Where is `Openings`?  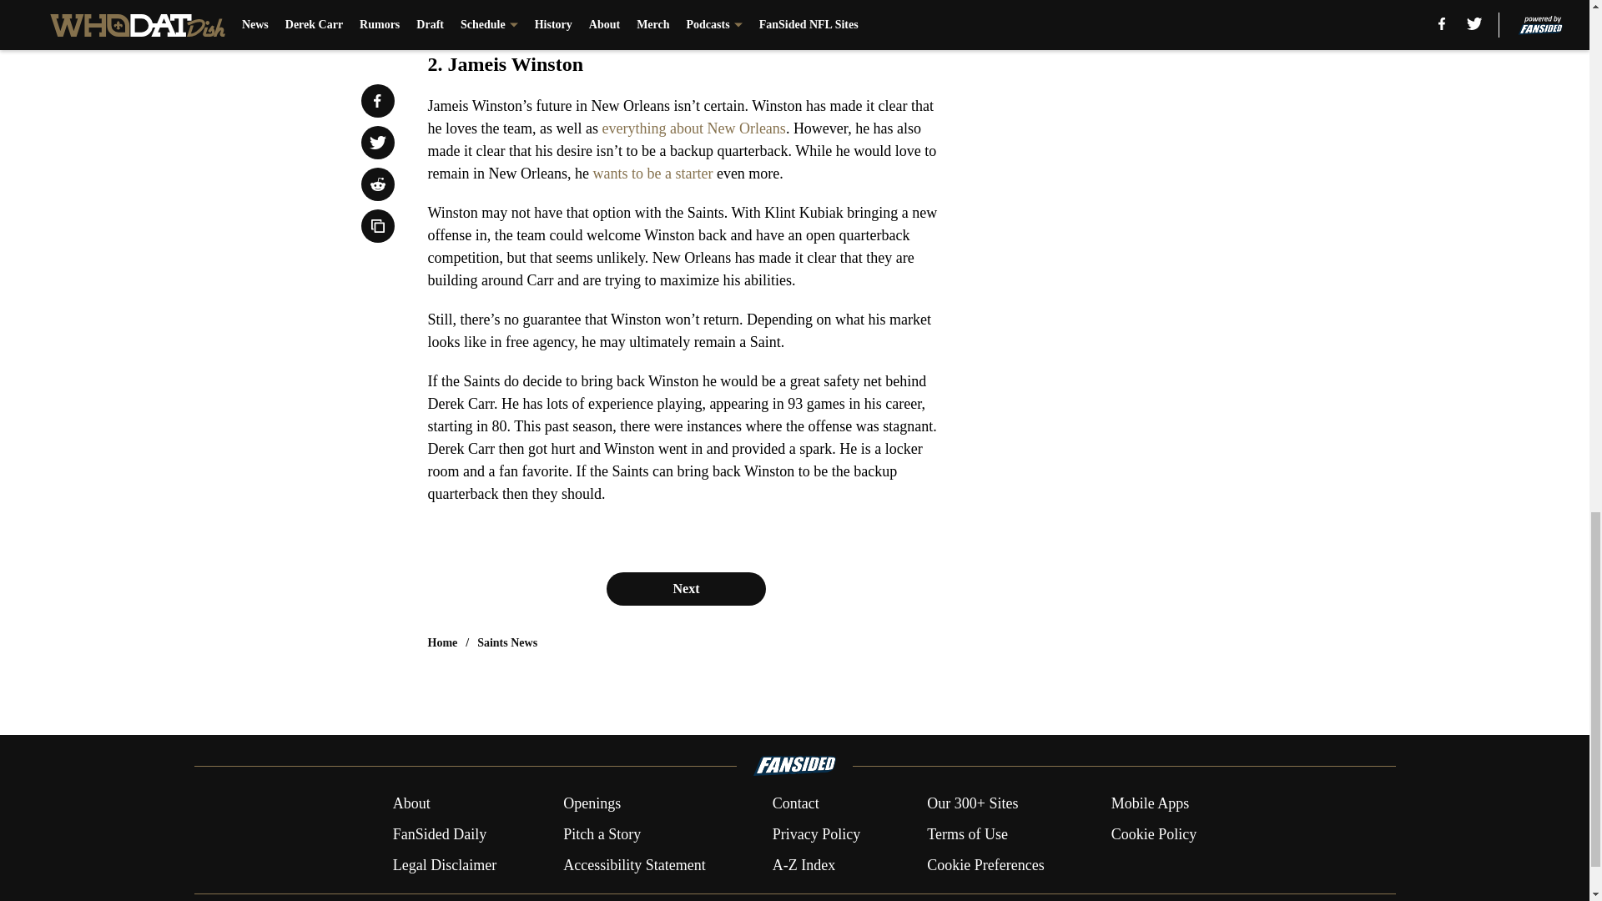 Openings is located at coordinates (592, 804).